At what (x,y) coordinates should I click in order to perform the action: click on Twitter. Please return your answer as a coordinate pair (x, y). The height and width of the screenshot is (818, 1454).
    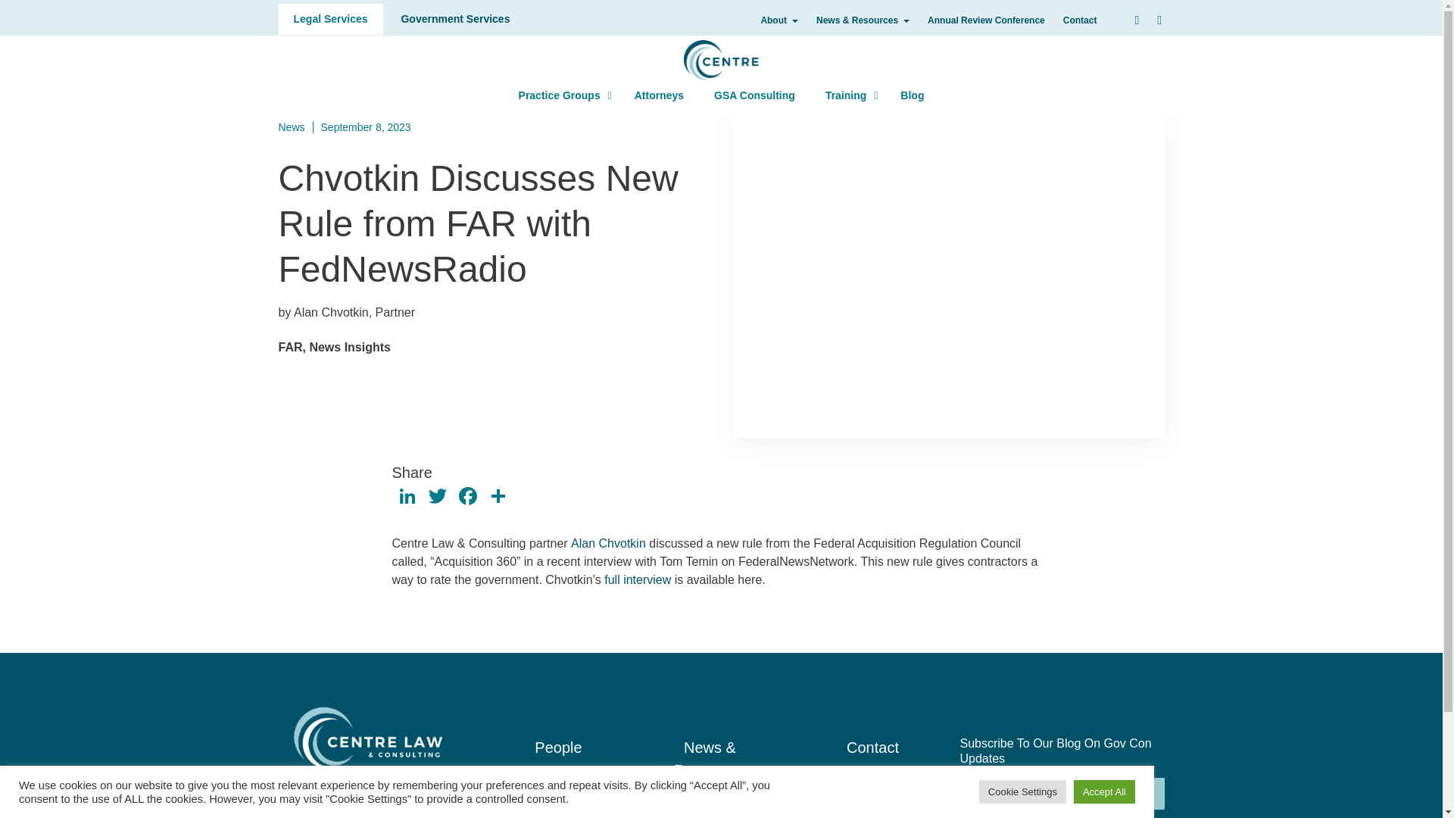
    Looking at the image, I should click on (467, 498).